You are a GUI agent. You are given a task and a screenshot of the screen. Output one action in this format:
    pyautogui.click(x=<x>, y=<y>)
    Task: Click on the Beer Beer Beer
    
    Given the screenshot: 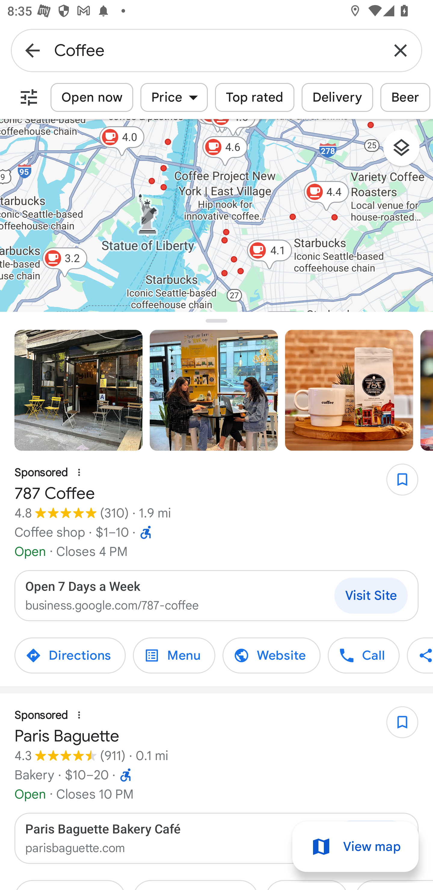 What is the action you would take?
    pyautogui.click(x=405, y=97)
    